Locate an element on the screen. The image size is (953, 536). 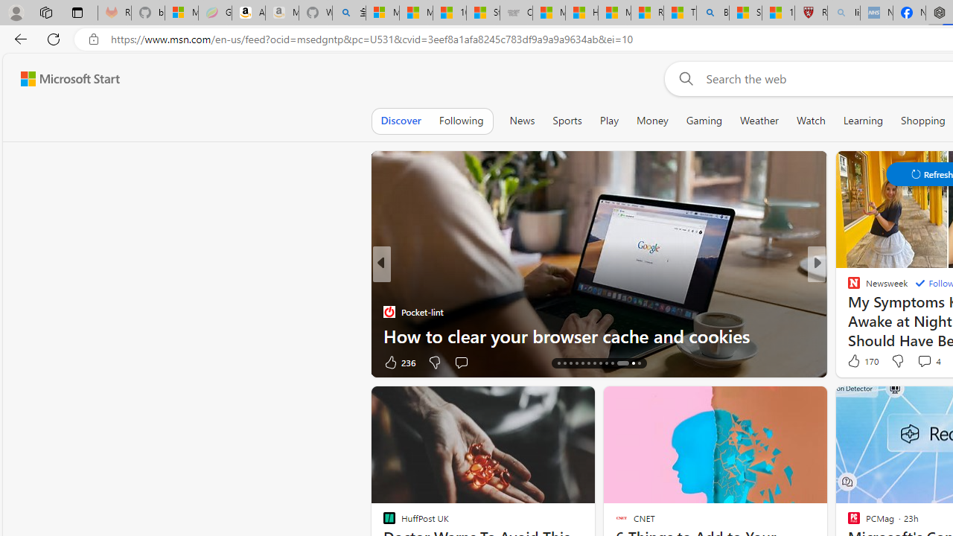
Shopping is located at coordinates (923, 121).